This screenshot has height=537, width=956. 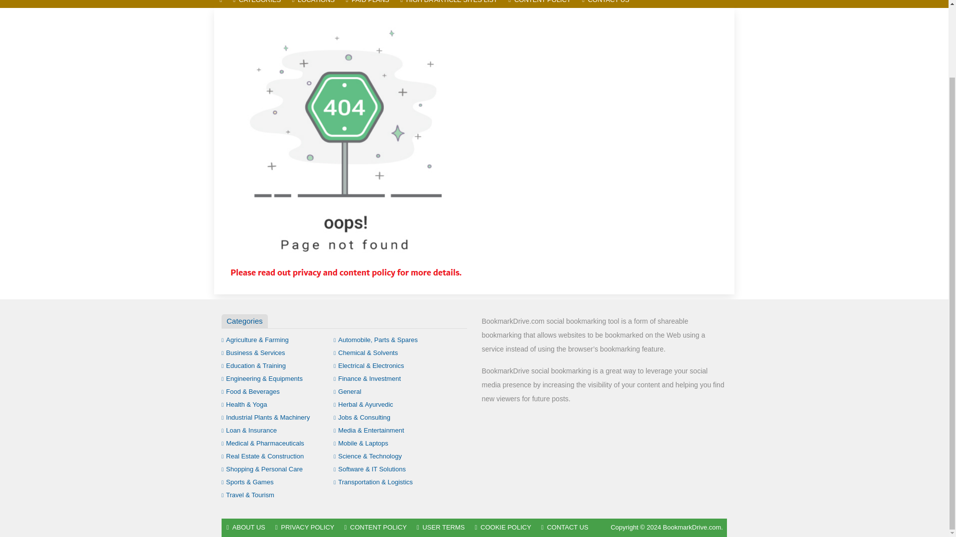 I want to click on CONTACT US, so click(x=605, y=4).